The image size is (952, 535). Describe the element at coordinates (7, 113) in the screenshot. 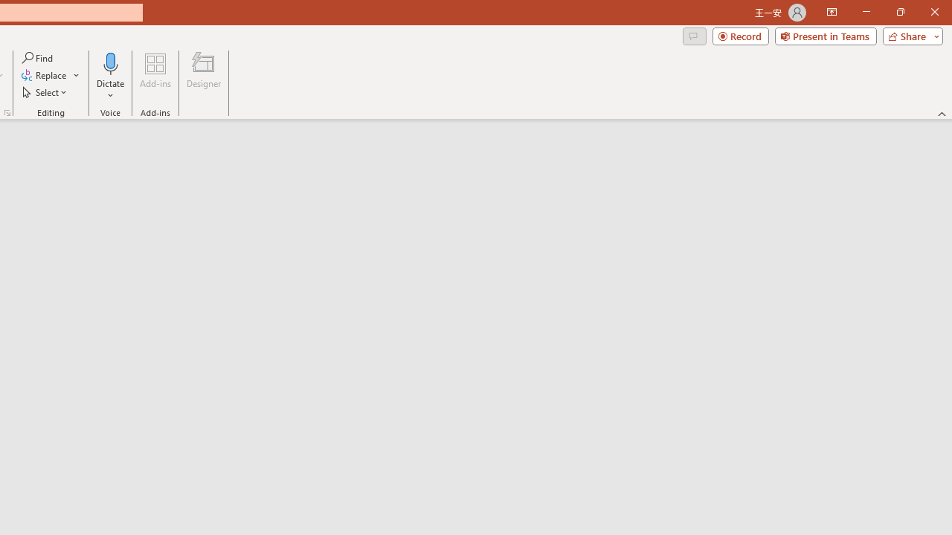

I see `Format Object...` at that location.